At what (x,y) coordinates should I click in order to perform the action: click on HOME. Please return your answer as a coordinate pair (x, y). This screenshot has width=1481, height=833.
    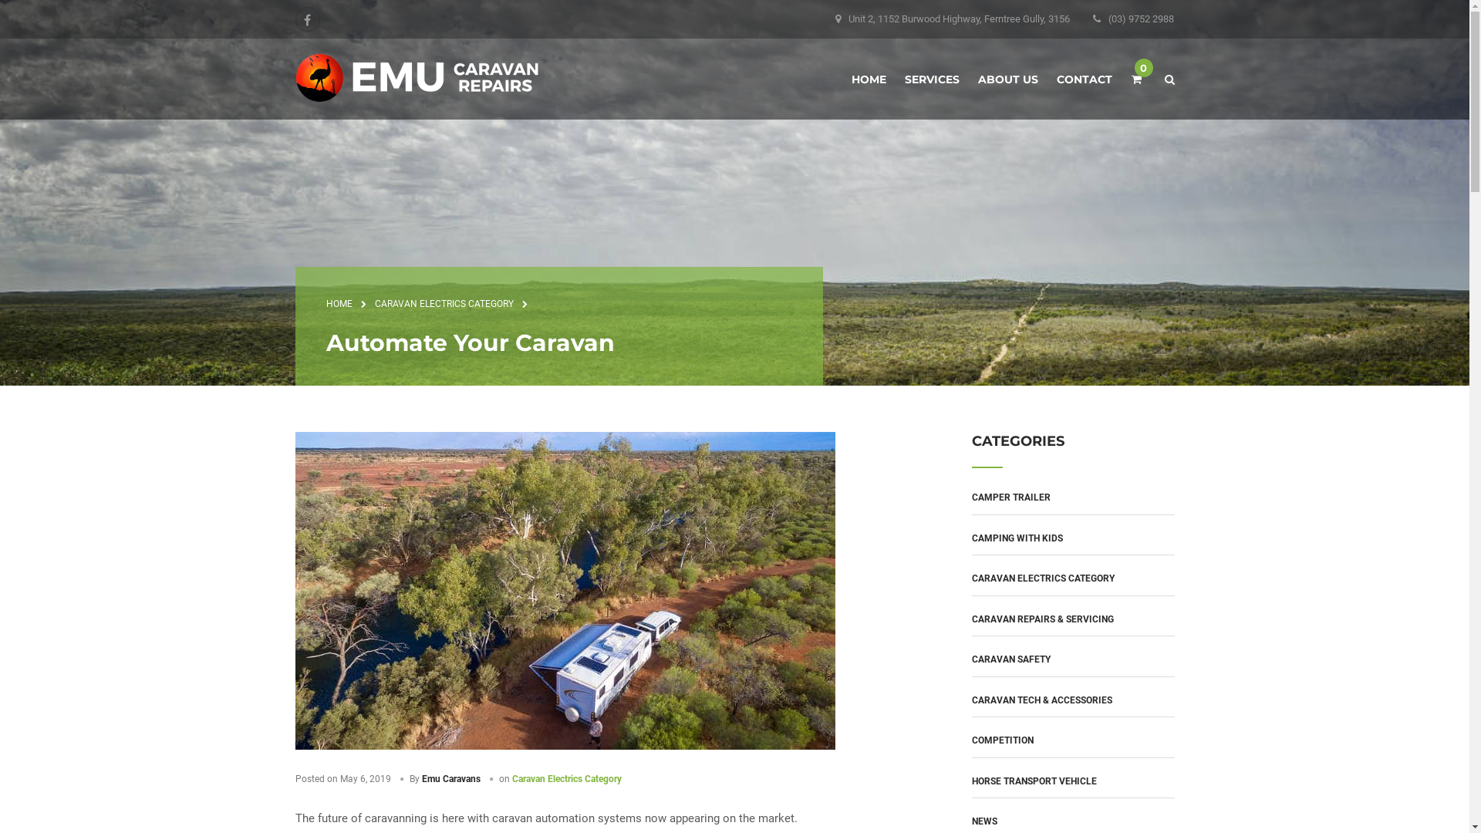
    Looking at the image, I should click on (869, 79).